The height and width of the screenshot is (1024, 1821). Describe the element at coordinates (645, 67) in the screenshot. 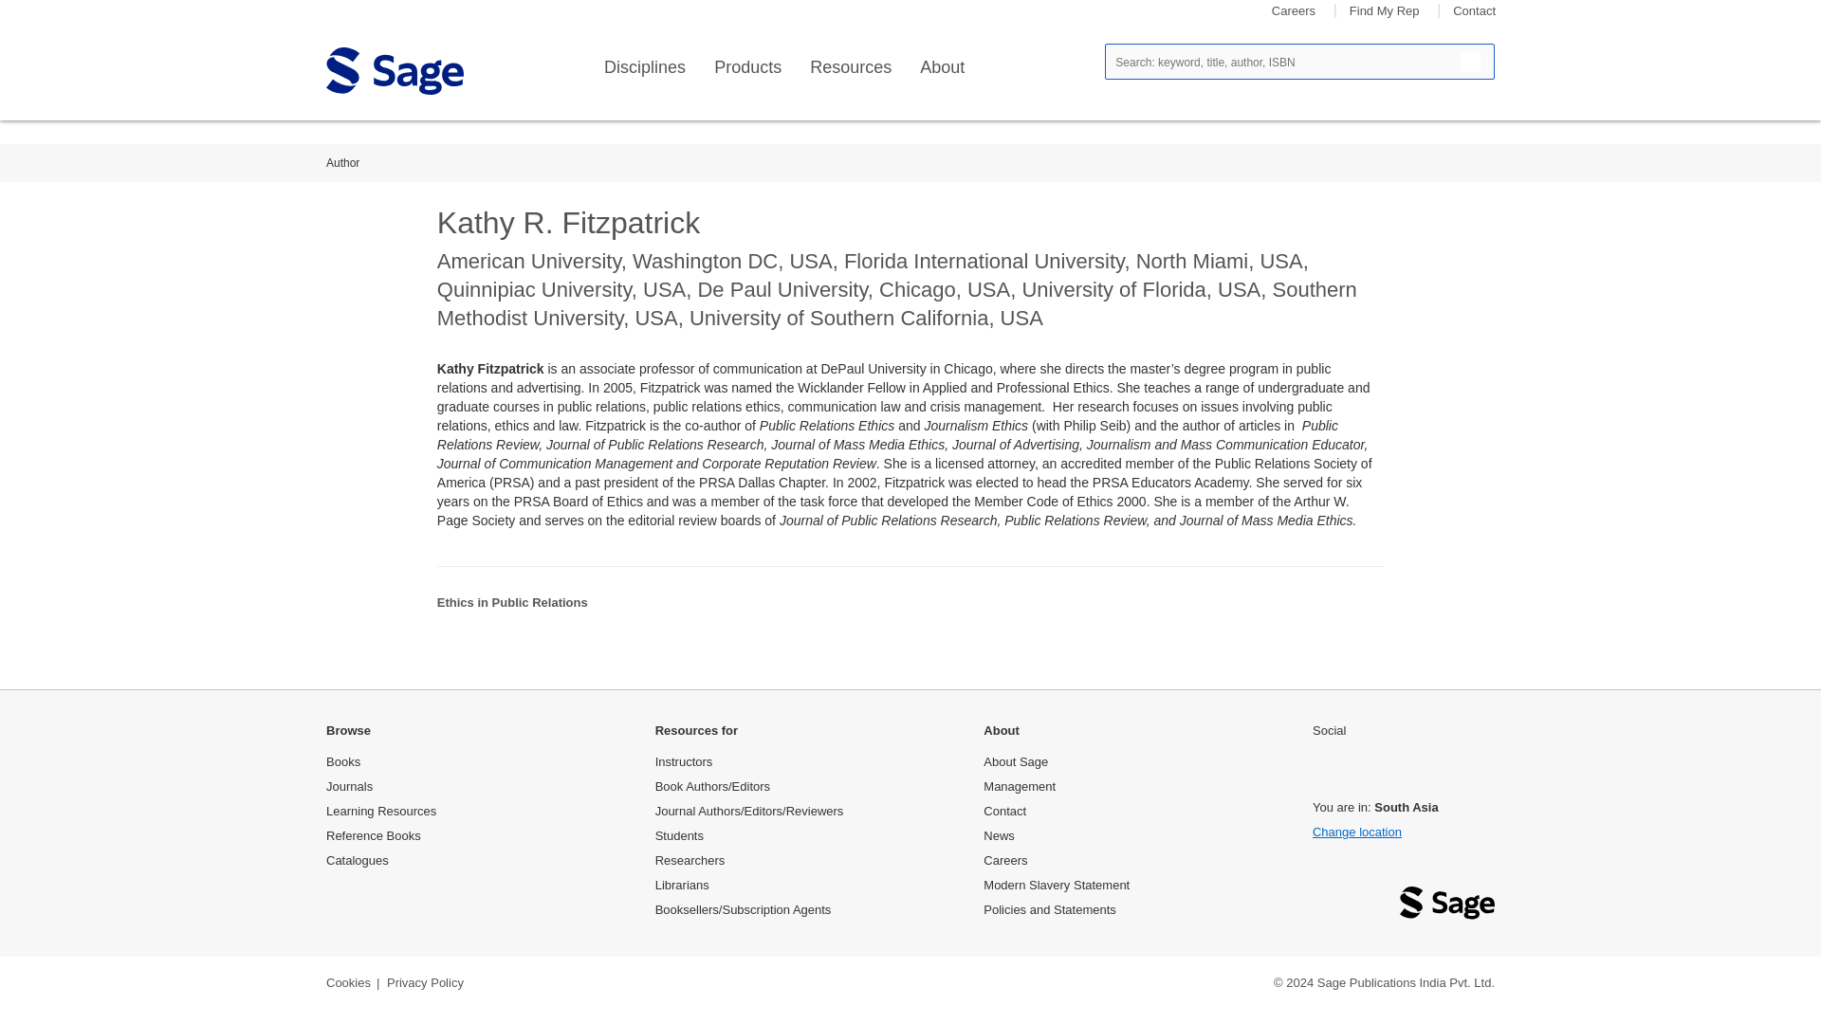

I see `Disciplines` at that location.